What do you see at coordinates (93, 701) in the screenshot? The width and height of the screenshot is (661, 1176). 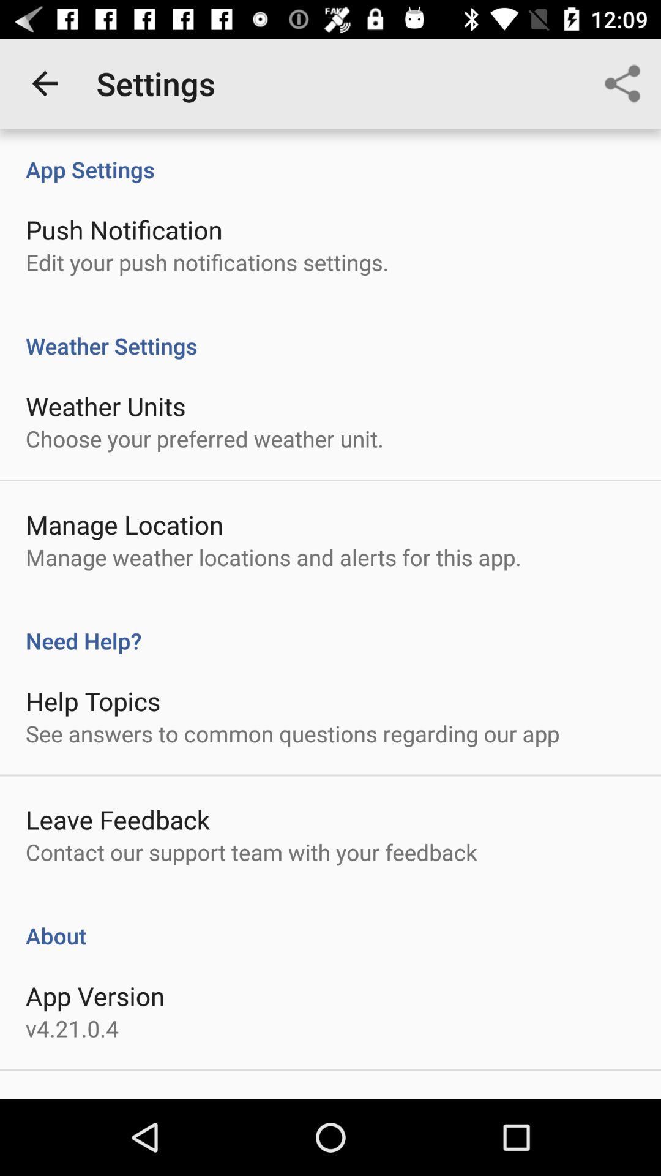 I see `turn on the icon above the see answers to` at bounding box center [93, 701].